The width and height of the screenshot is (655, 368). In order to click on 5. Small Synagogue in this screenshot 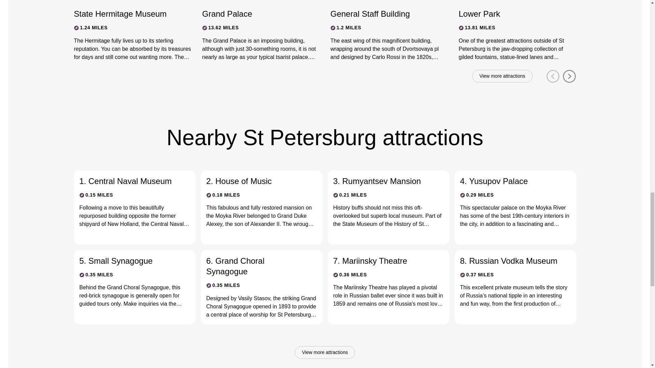, I will do `click(129, 260)`.